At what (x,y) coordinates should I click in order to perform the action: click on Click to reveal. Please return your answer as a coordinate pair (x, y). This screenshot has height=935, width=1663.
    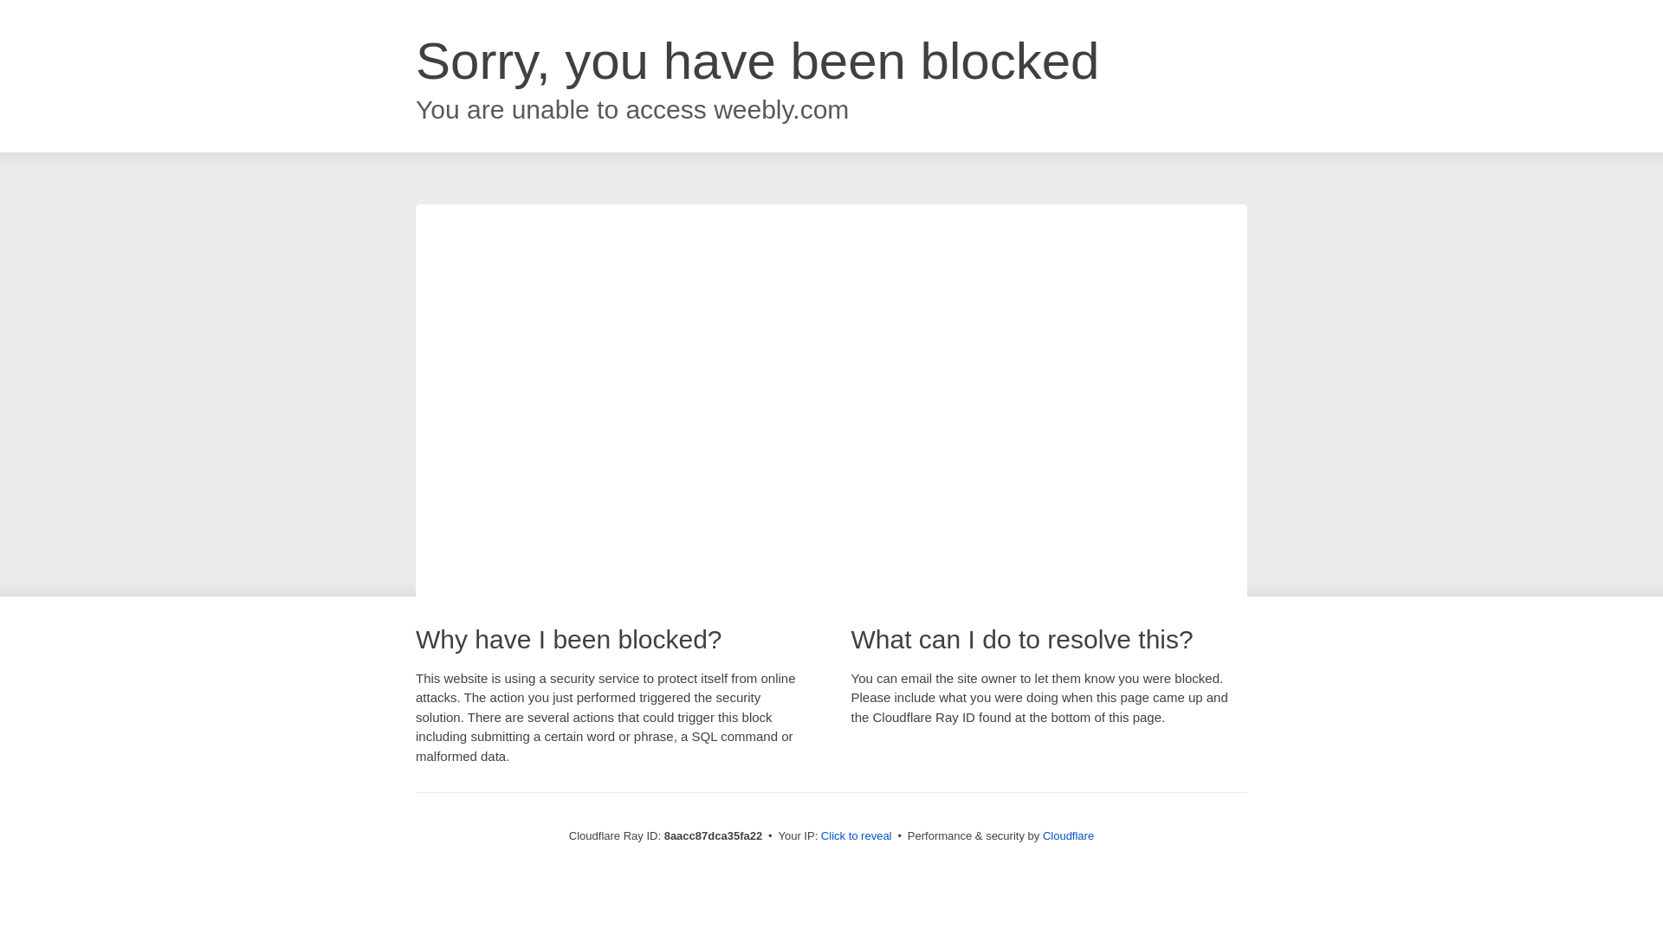
    Looking at the image, I should click on (856, 836).